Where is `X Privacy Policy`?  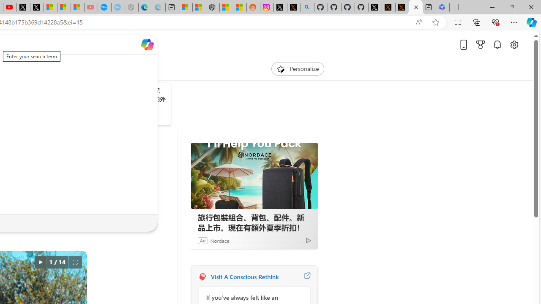 X Privacy Policy is located at coordinates (402, 8).